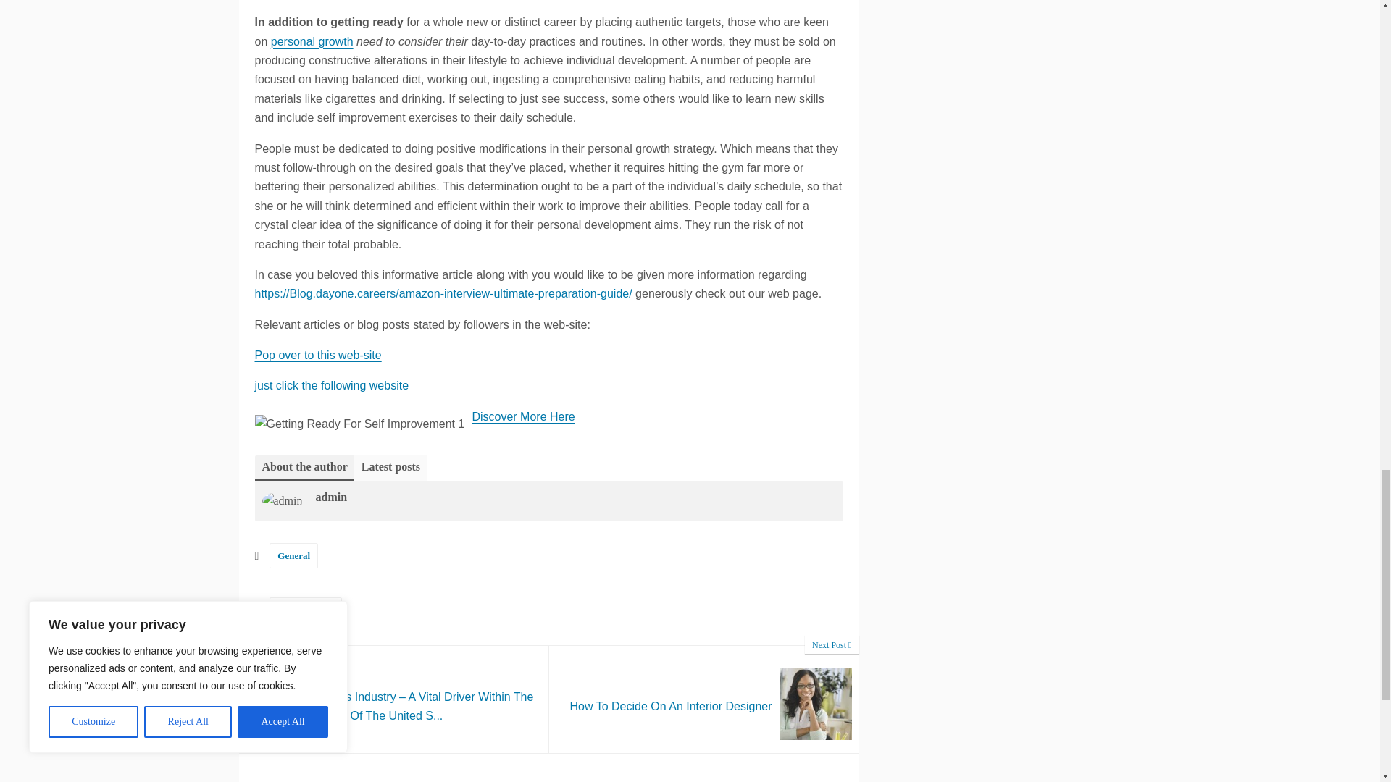  What do you see at coordinates (704, 699) in the screenshot?
I see `Pop over to this web-site` at bounding box center [704, 699].